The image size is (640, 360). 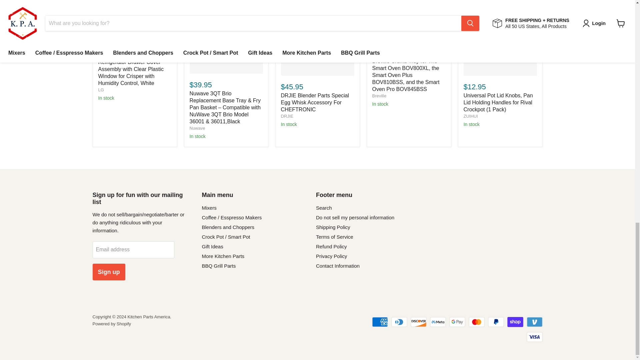 I want to click on Discover, so click(x=419, y=322).